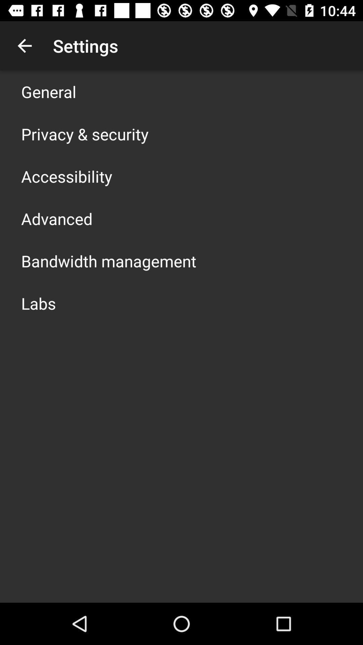 Image resolution: width=363 pixels, height=645 pixels. What do you see at coordinates (38, 303) in the screenshot?
I see `flip until the labs app` at bounding box center [38, 303].